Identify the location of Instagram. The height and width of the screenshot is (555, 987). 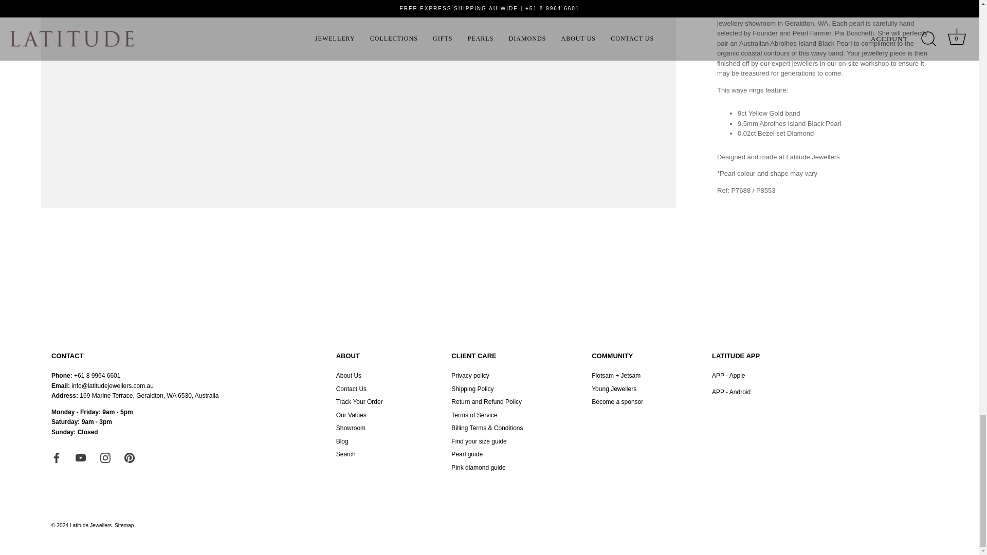
(105, 457).